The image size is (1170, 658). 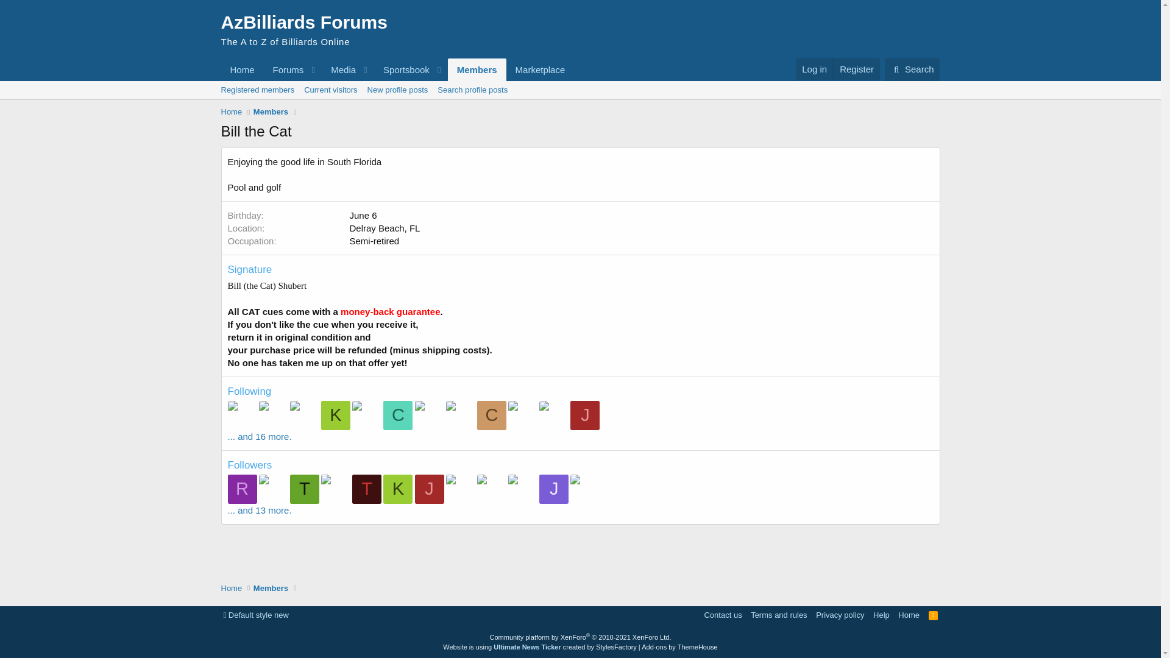 I want to click on Marketplace, so click(x=540, y=69).